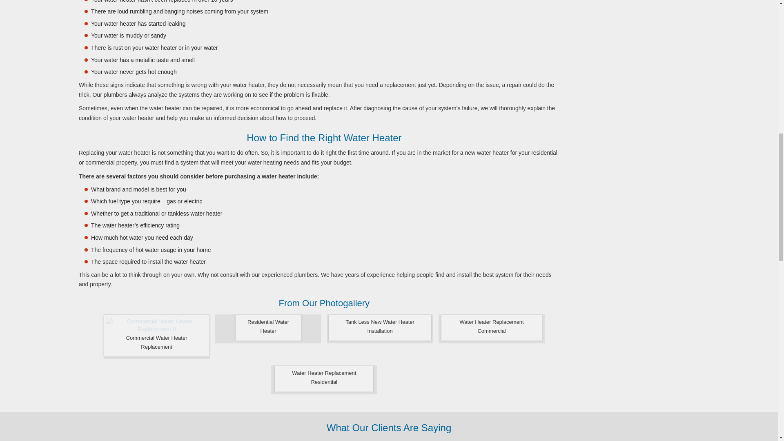  What do you see at coordinates (491, 327) in the screenshot?
I see `Water Heater Replacement Commercial` at bounding box center [491, 327].